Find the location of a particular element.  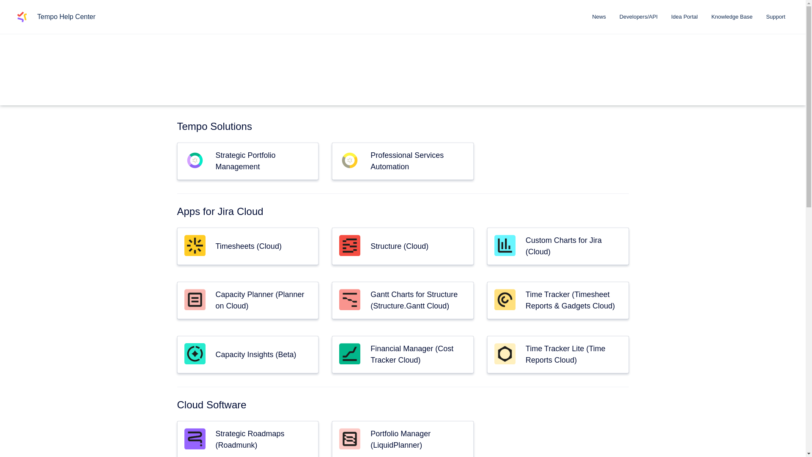

Support is located at coordinates (776, 17).